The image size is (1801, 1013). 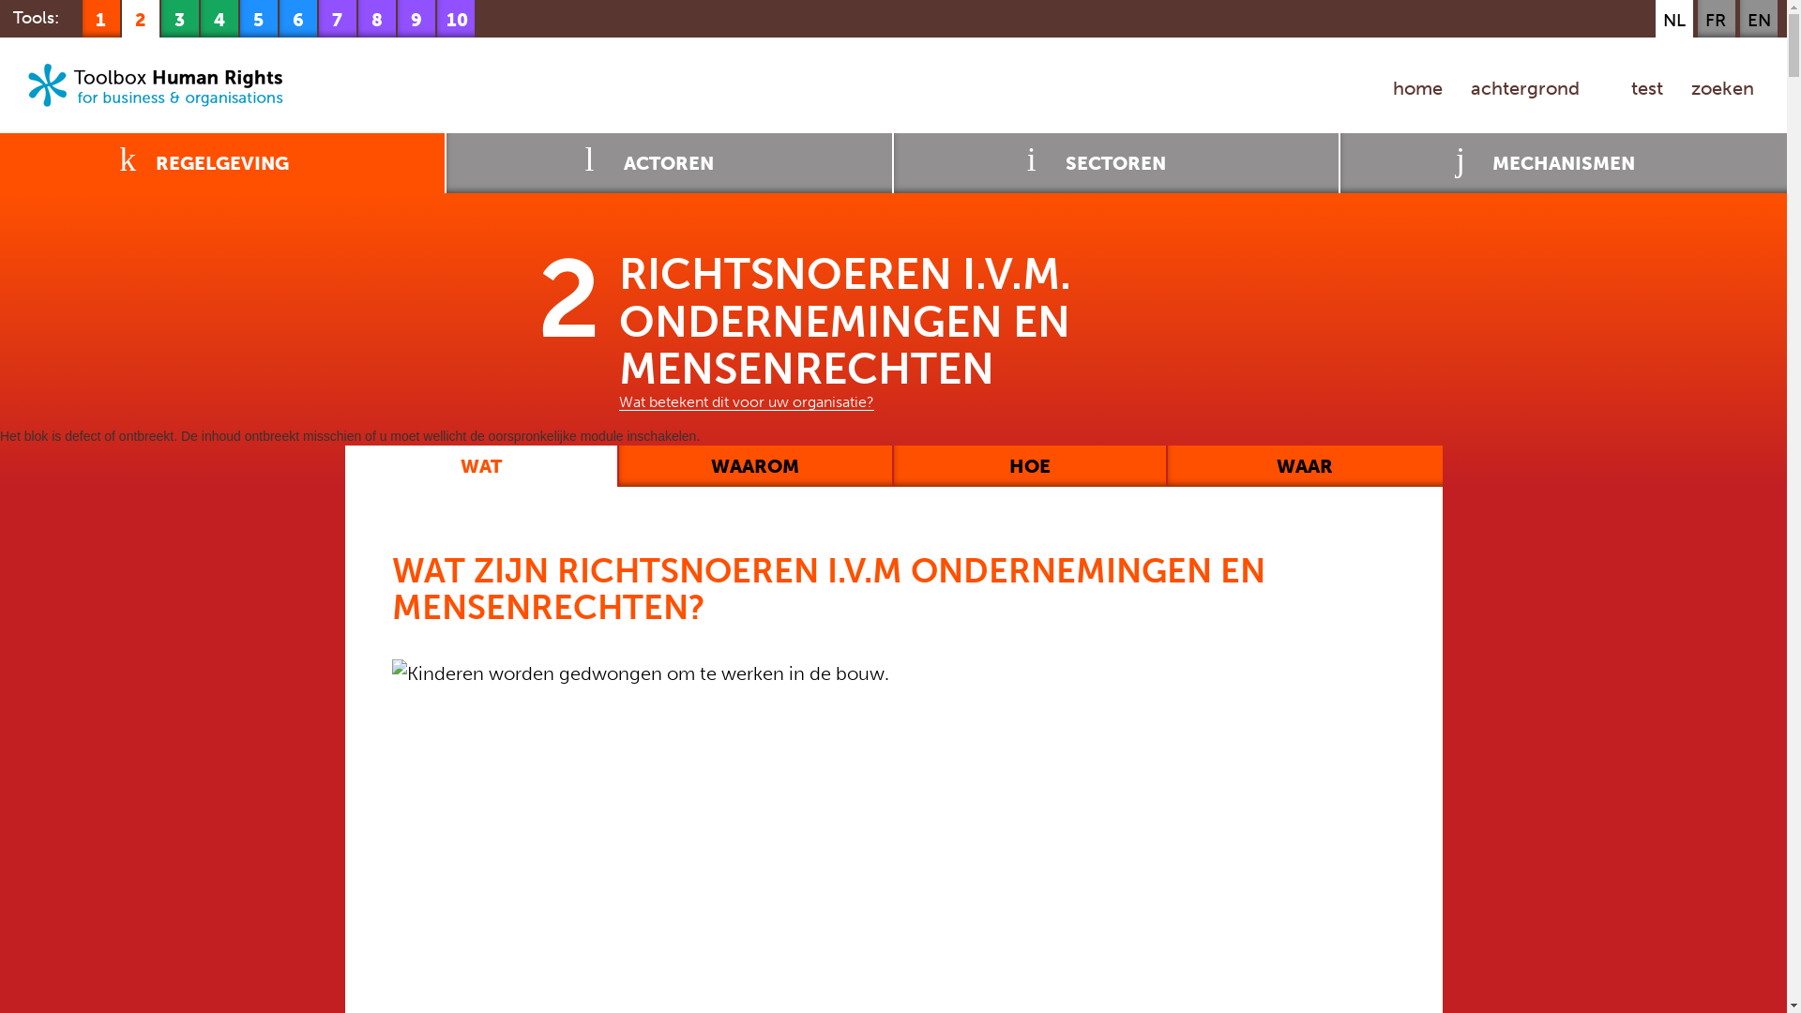 What do you see at coordinates (756, 466) in the screenshot?
I see `WAAROM` at bounding box center [756, 466].